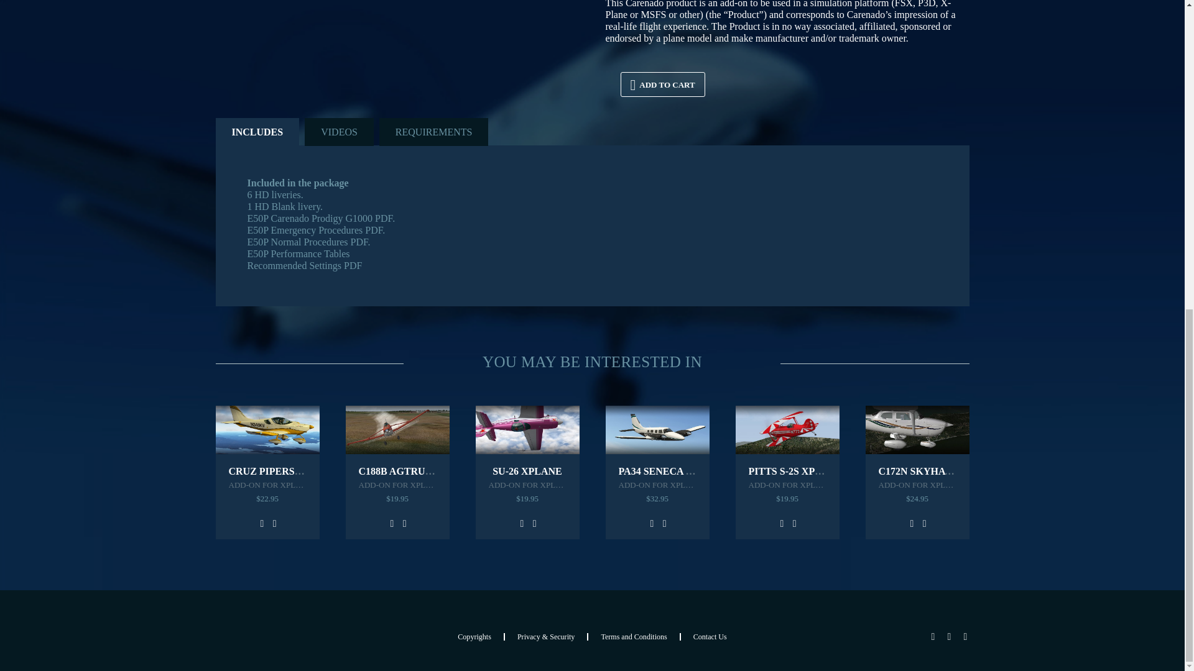 This screenshot has height=671, width=1194. What do you see at coordinates (965, 636) in the screenshot?
I see `YouTube` at bounding box center [965, 636].